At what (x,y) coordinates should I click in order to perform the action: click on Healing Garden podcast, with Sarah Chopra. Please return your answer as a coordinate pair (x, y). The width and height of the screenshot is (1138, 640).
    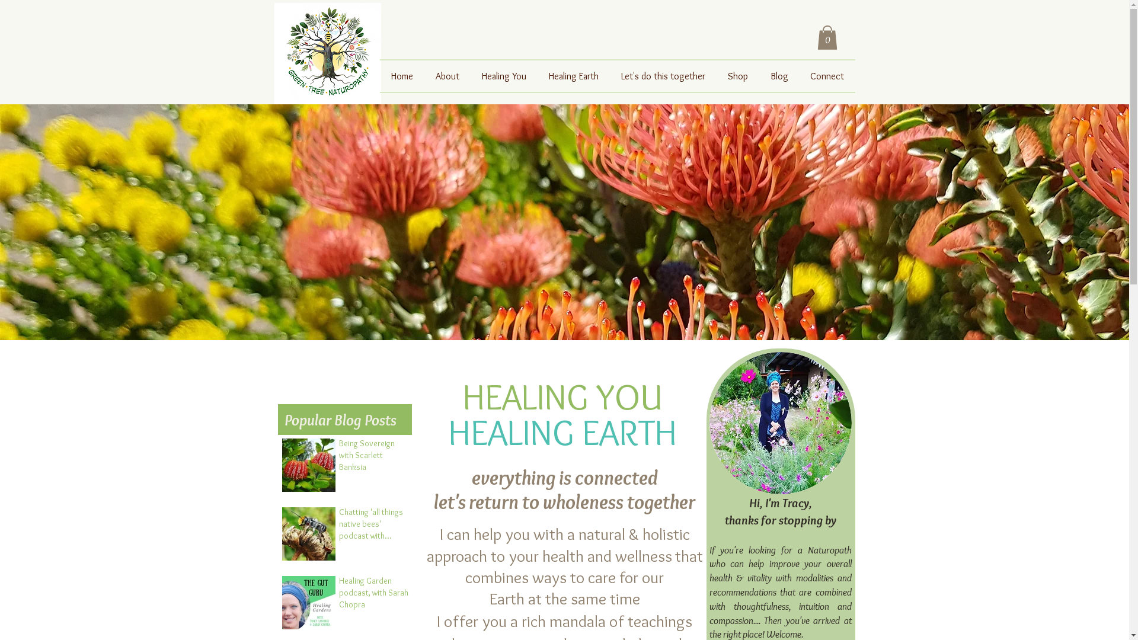
    Looking at the image, I should click on (374, 595).